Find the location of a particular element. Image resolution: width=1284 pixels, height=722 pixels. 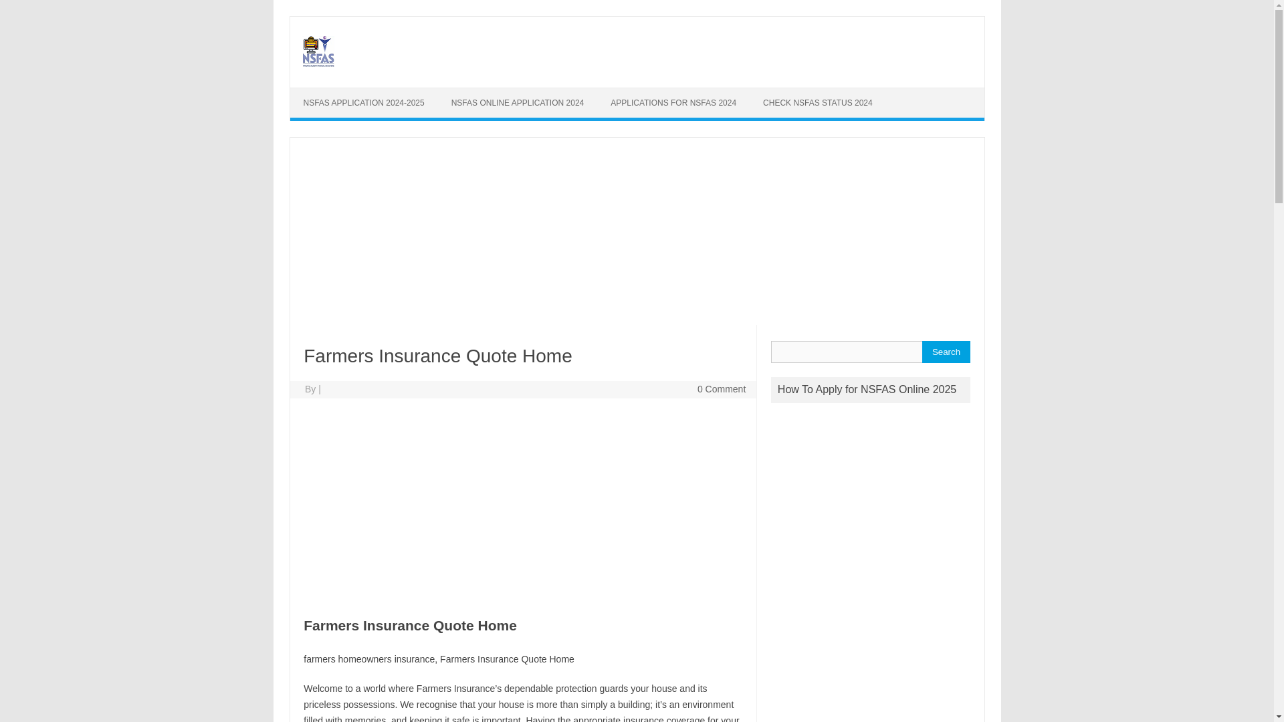

APPLICATIONS FOR NSFAS 2024 is located at coordinates (673, 103).